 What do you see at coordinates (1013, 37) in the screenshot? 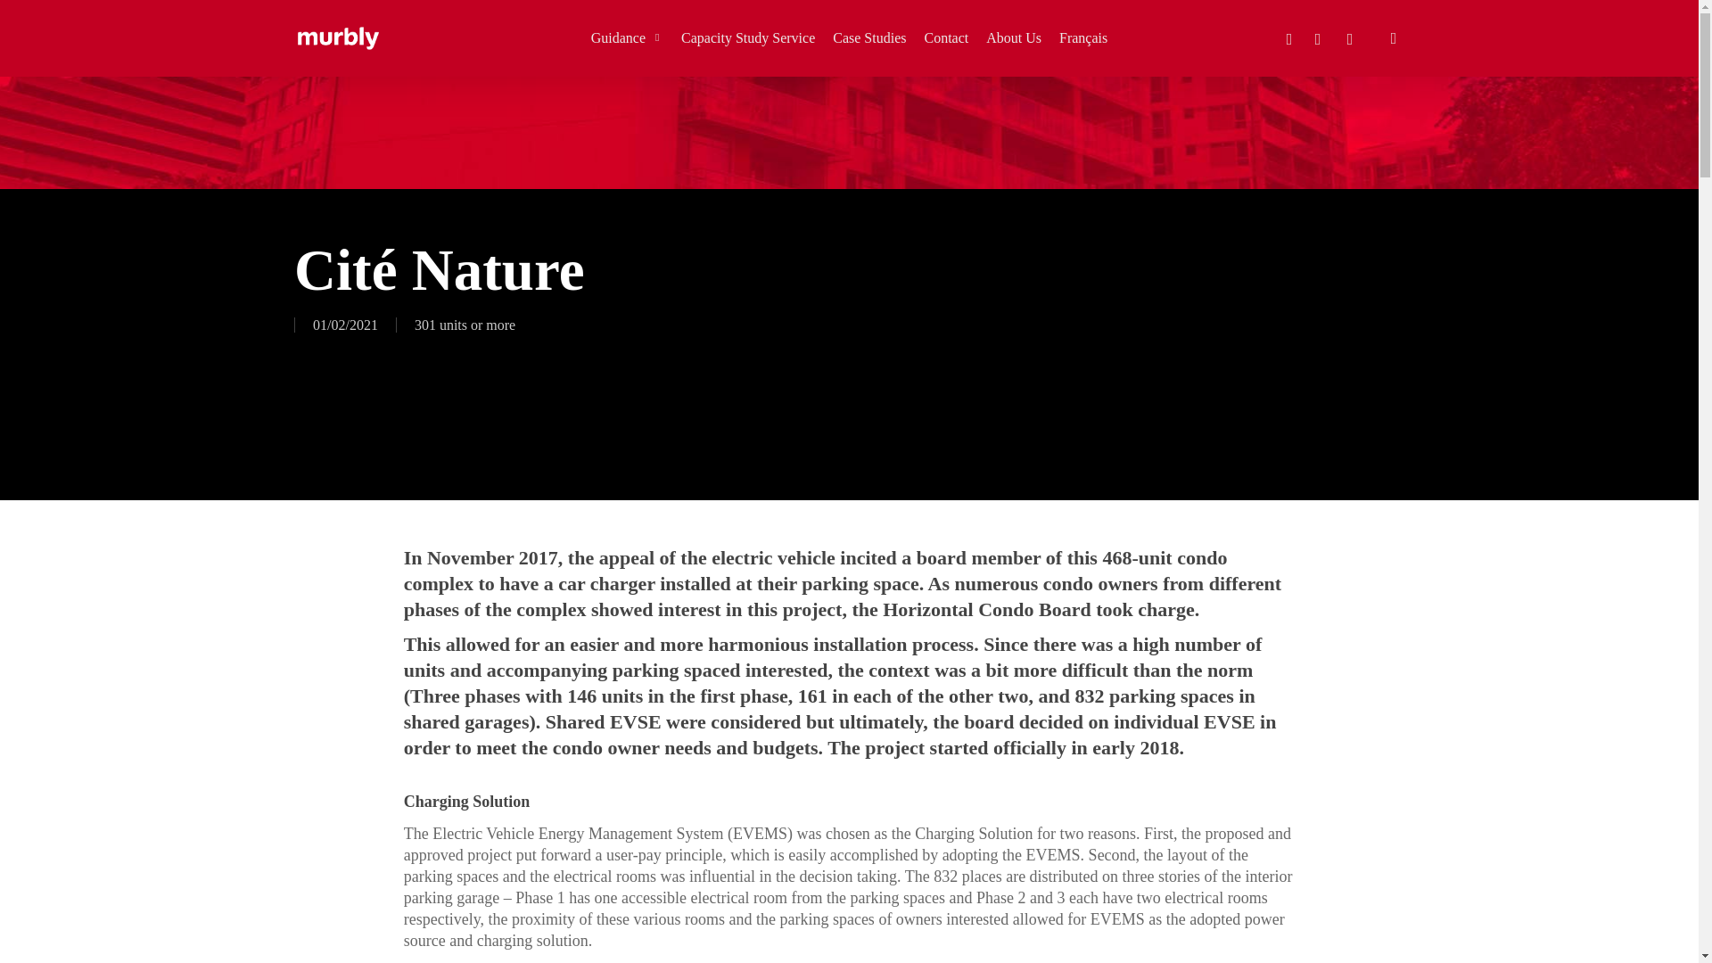
I see `About Us` at bounding box center [1013, 37].